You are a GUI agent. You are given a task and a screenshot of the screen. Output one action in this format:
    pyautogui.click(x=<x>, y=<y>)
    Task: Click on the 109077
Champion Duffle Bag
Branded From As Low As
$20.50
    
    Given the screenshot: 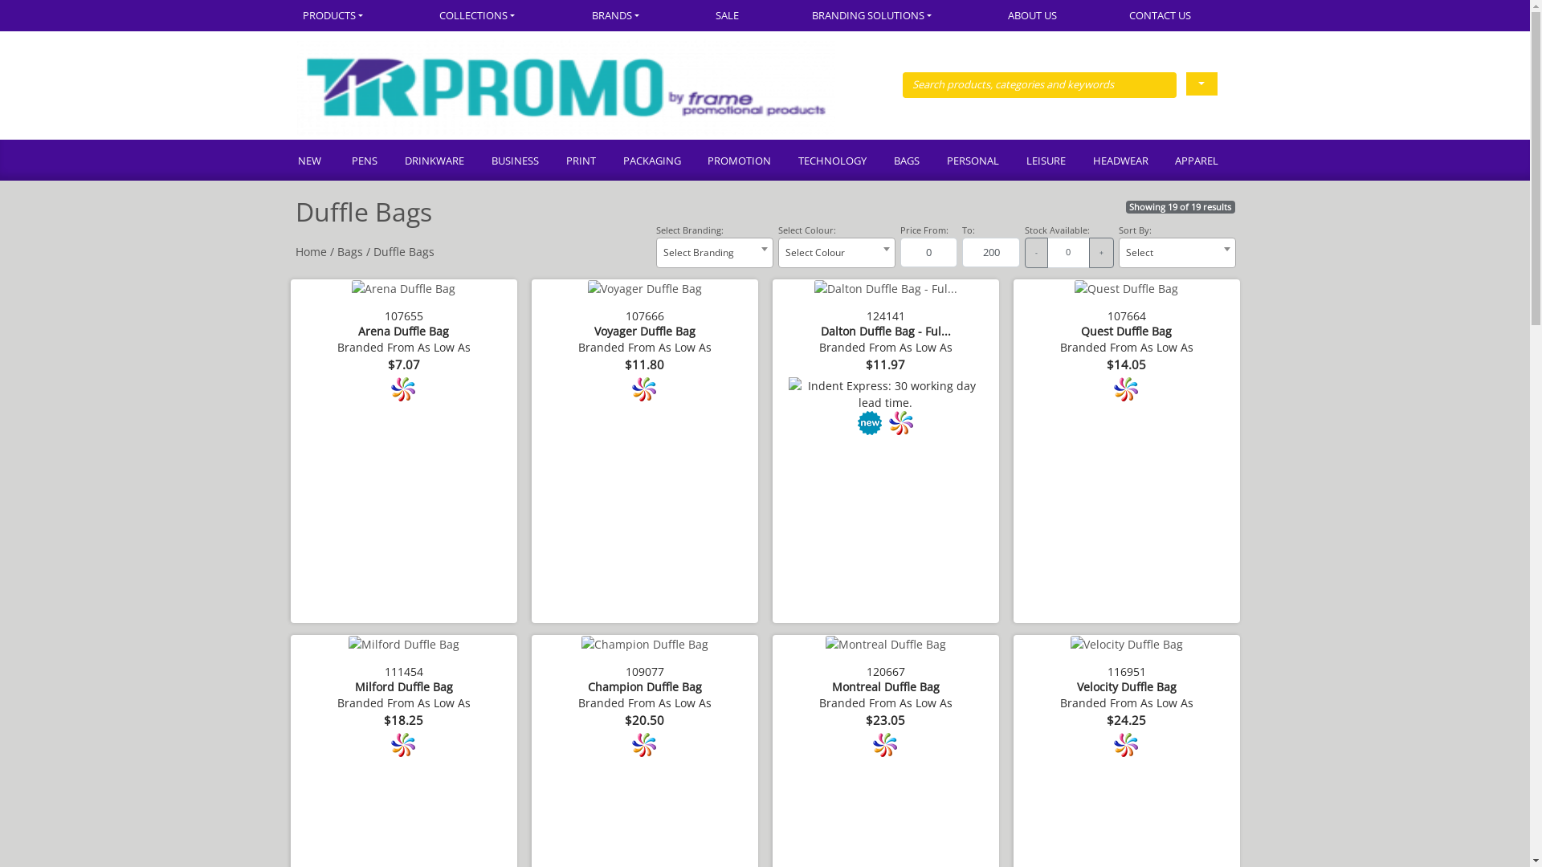 What is the action you would take?
    pyautogui.click(x=645, y=702)
    